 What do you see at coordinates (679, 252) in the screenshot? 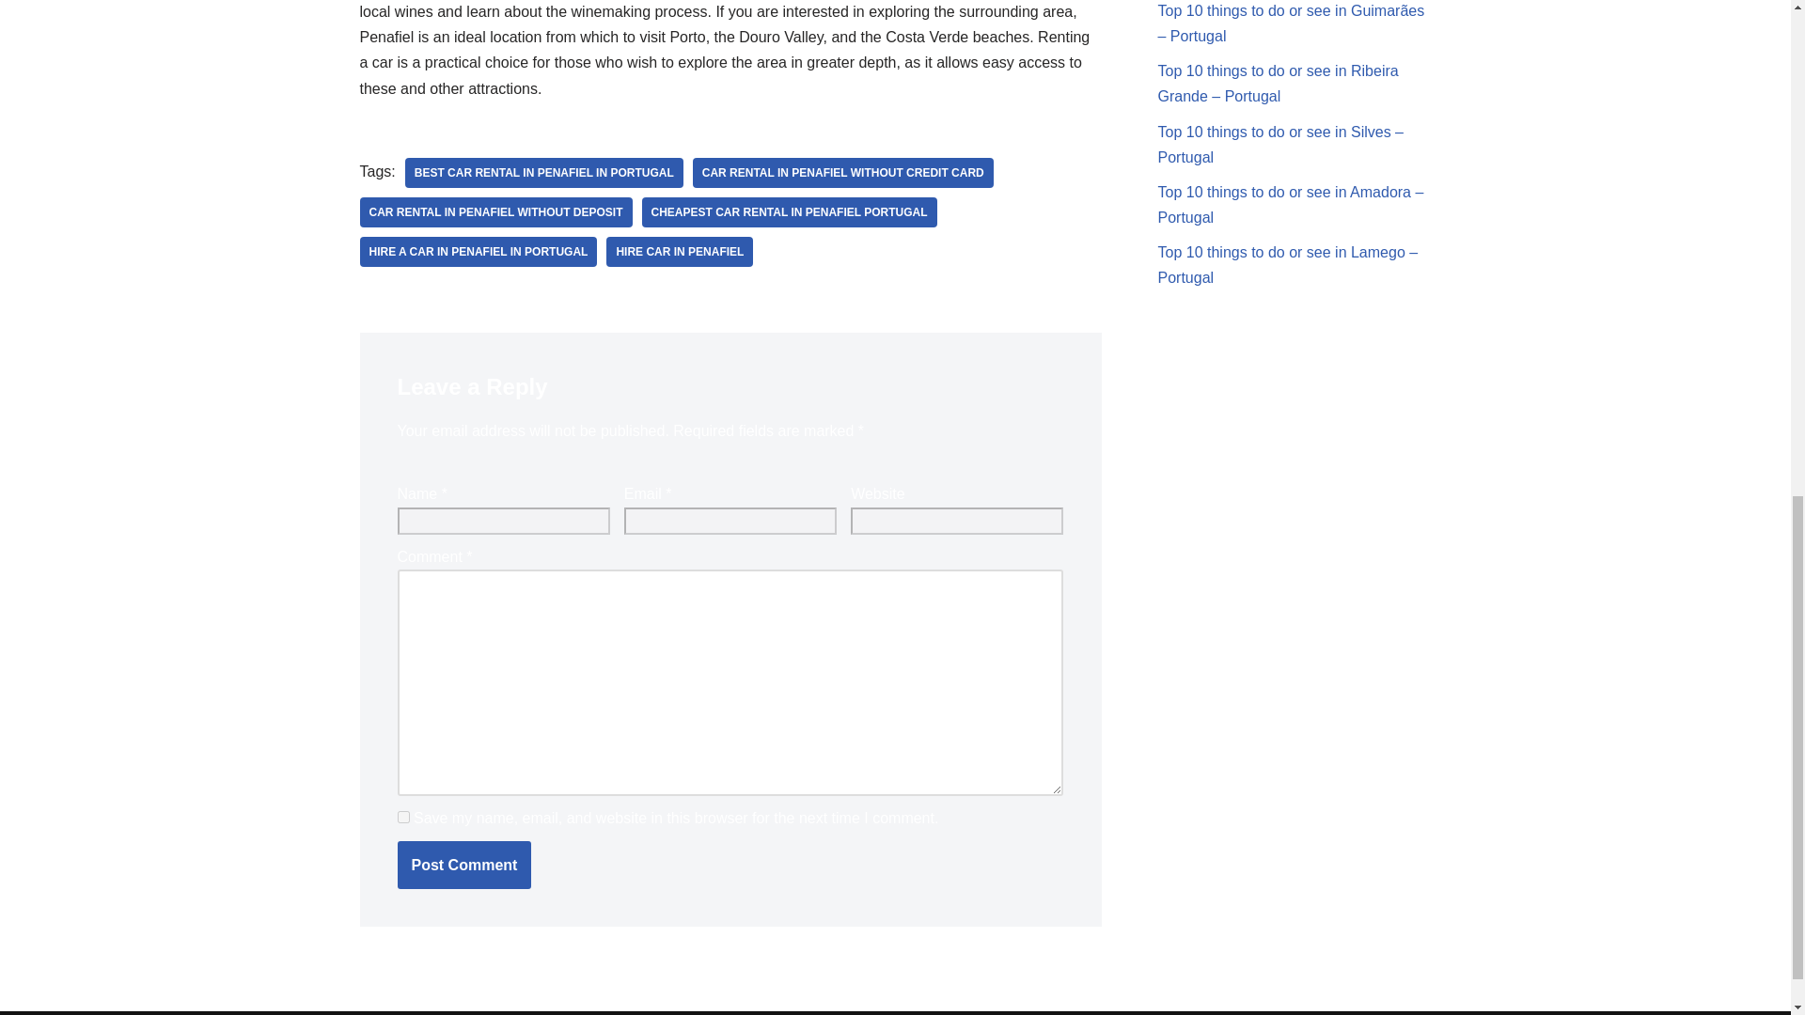
I see `Hire car in Penafiel` at bounding box center [679, 252].